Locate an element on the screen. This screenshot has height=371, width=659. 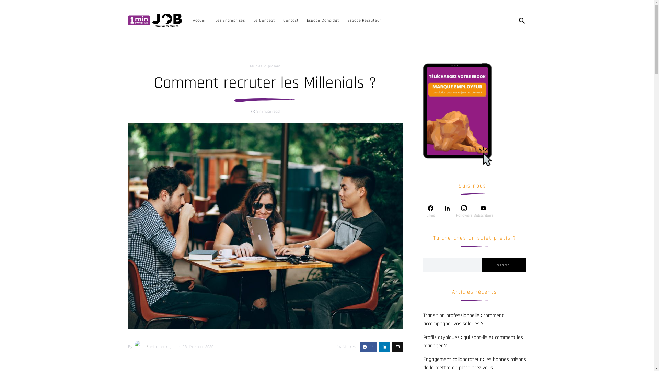
Le Concept is located at coordinates (264, 21).